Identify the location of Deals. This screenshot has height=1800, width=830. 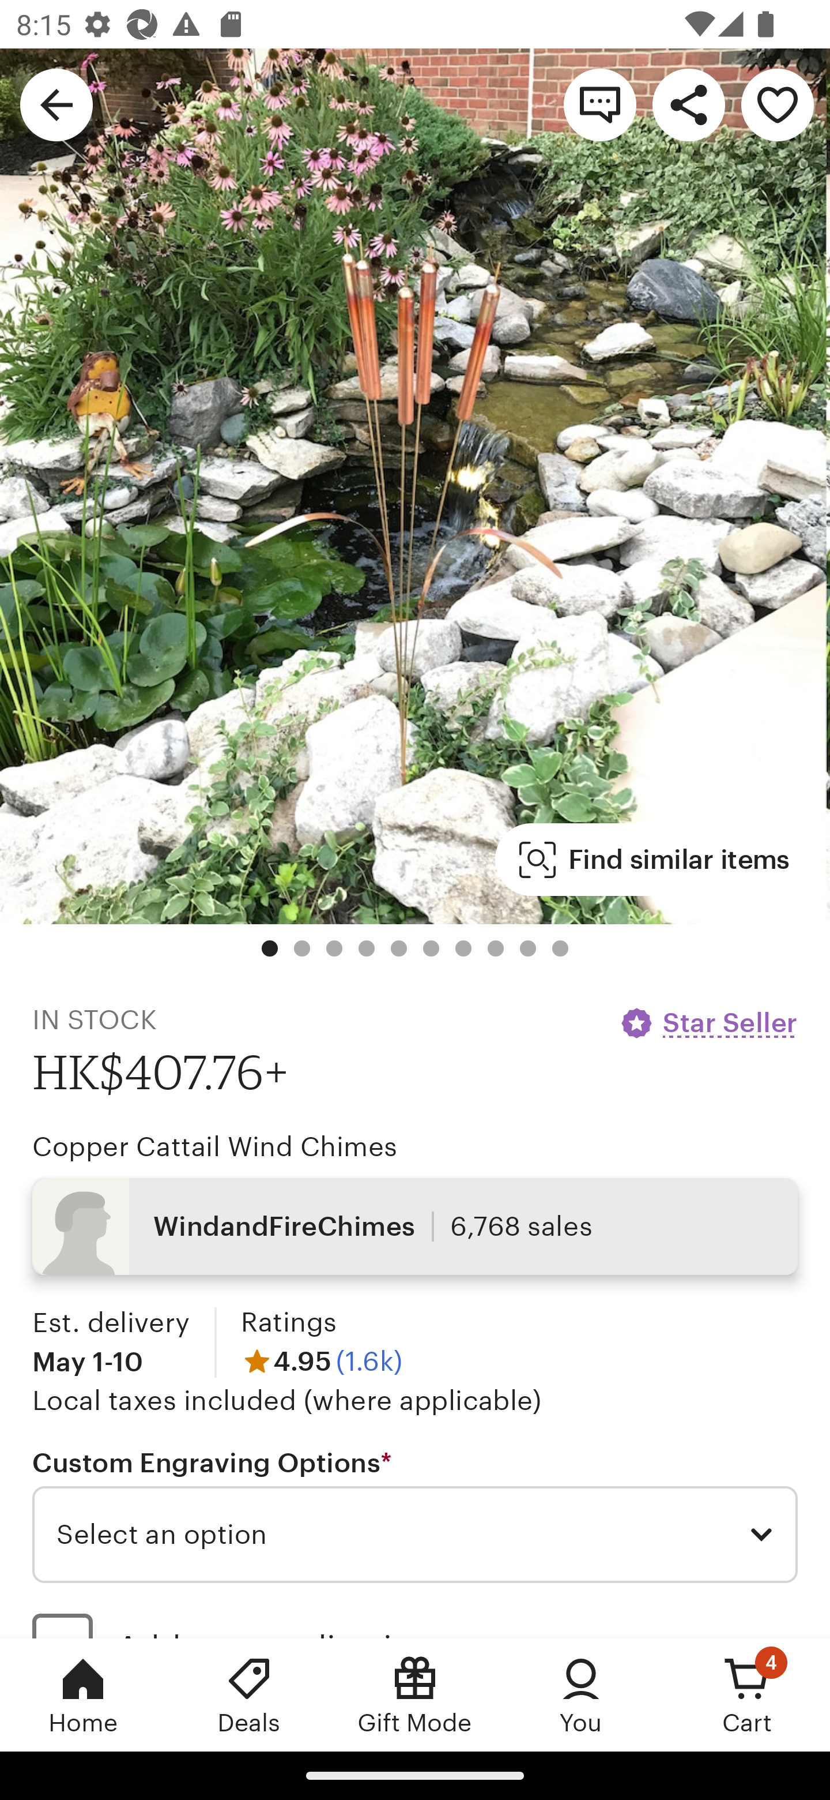
(249, 1694).